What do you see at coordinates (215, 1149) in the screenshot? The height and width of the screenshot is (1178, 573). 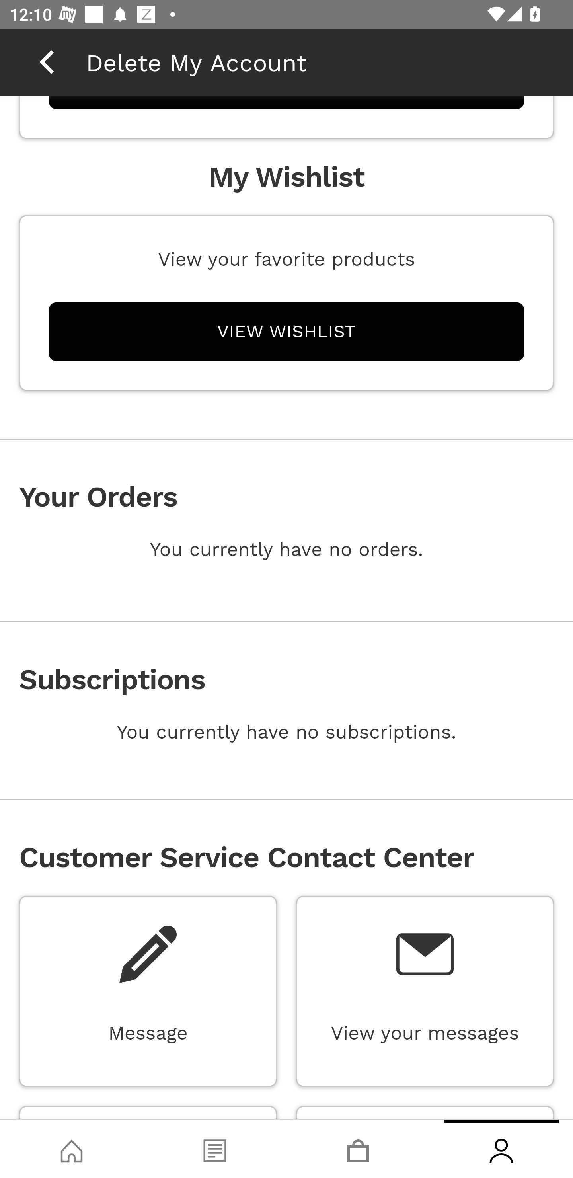 I see `Blog, tab, 2 of 4` at bounding box center [215, 1149].